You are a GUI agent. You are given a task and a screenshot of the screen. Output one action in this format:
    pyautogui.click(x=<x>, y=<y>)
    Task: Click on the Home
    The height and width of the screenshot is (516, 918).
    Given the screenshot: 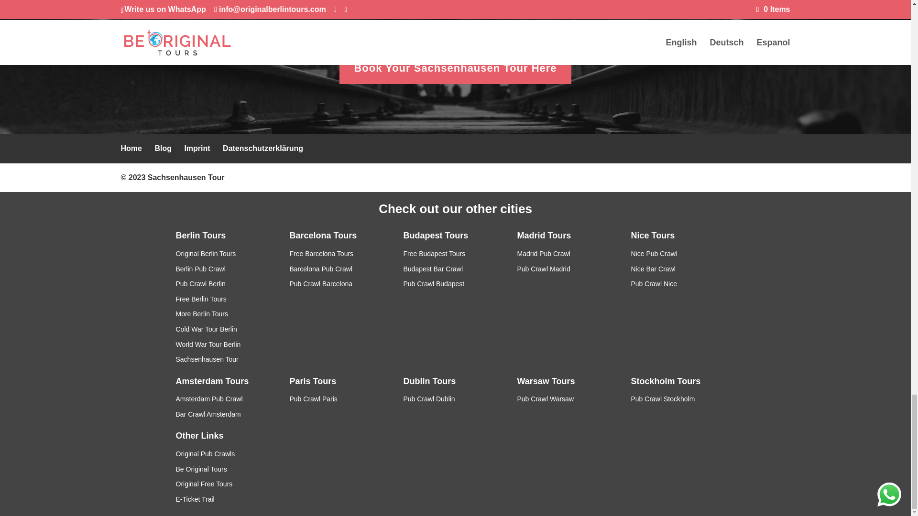 What is the action you would take?
    pyautogui.click(x=131, y=148)
    